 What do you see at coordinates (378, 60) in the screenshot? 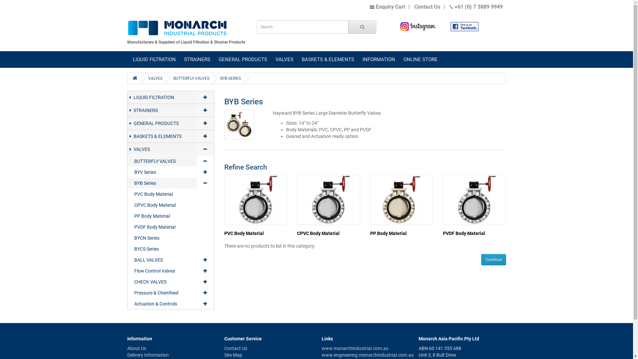
I see `INFORMATION` at bounding box center [378, 60].